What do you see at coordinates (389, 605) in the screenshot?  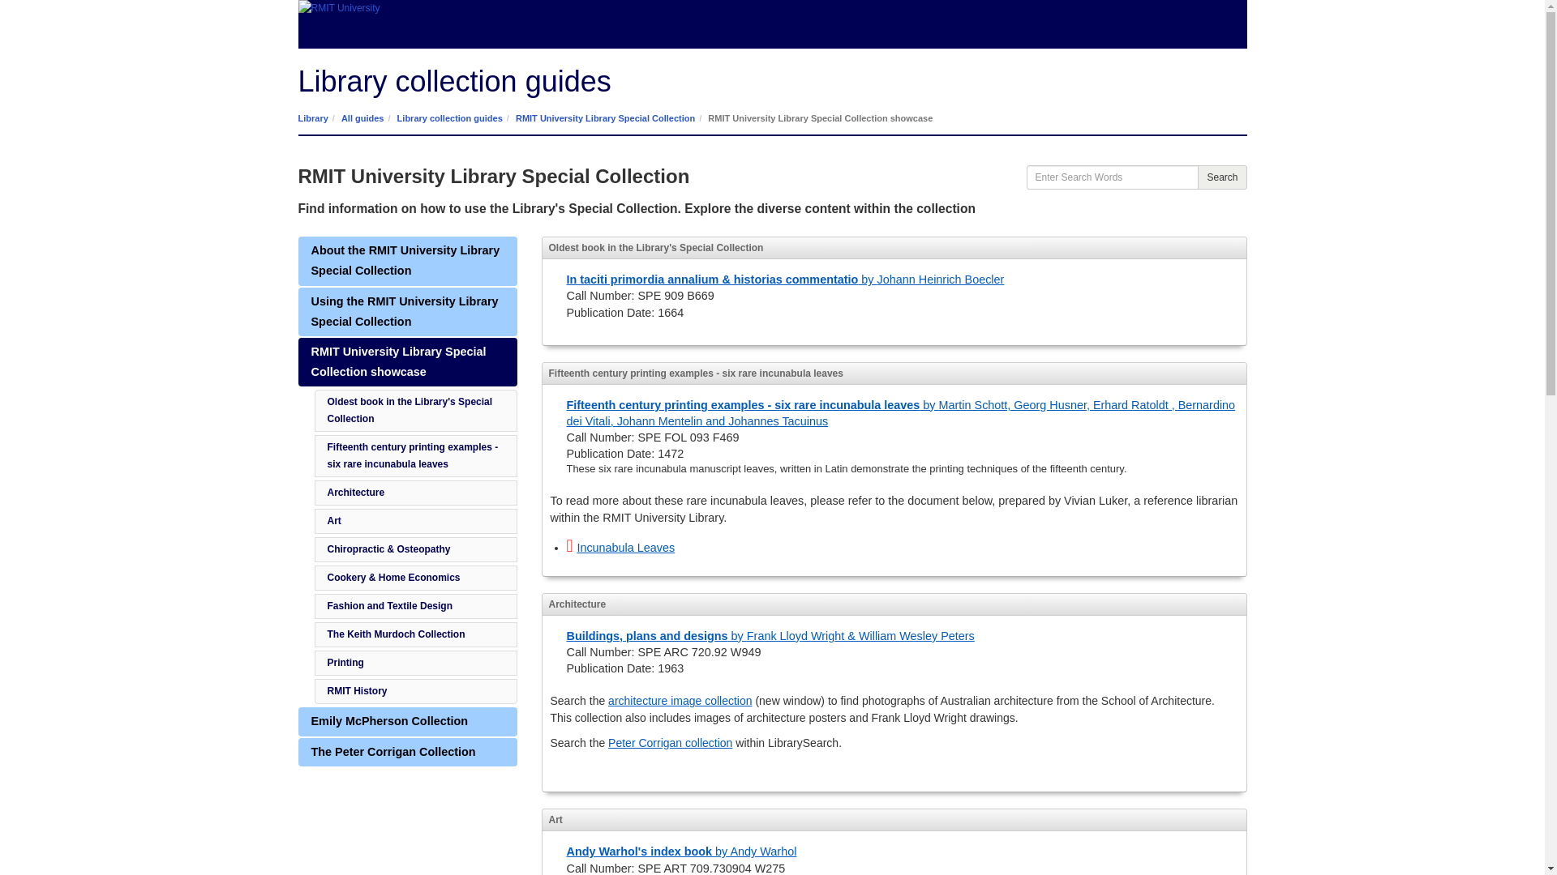 I see `Fashion and Textile Design` at bounding box center [389, 605].